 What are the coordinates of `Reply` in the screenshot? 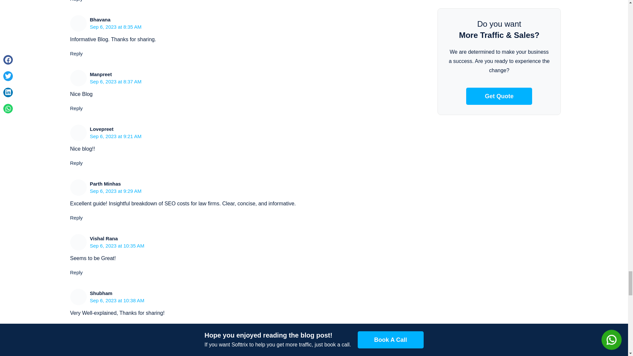 It's located at (76, 53).